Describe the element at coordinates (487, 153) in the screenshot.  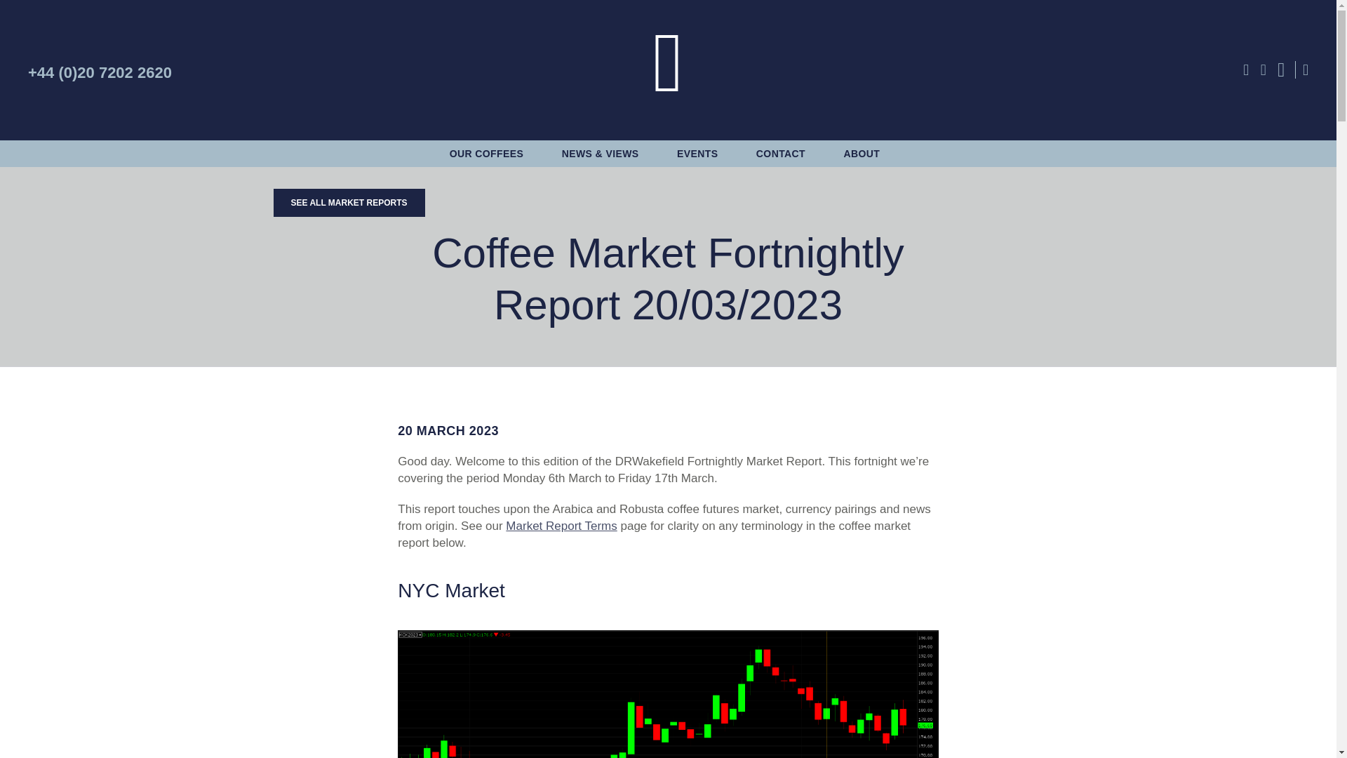
I see `OUR COFFEES` at that location.